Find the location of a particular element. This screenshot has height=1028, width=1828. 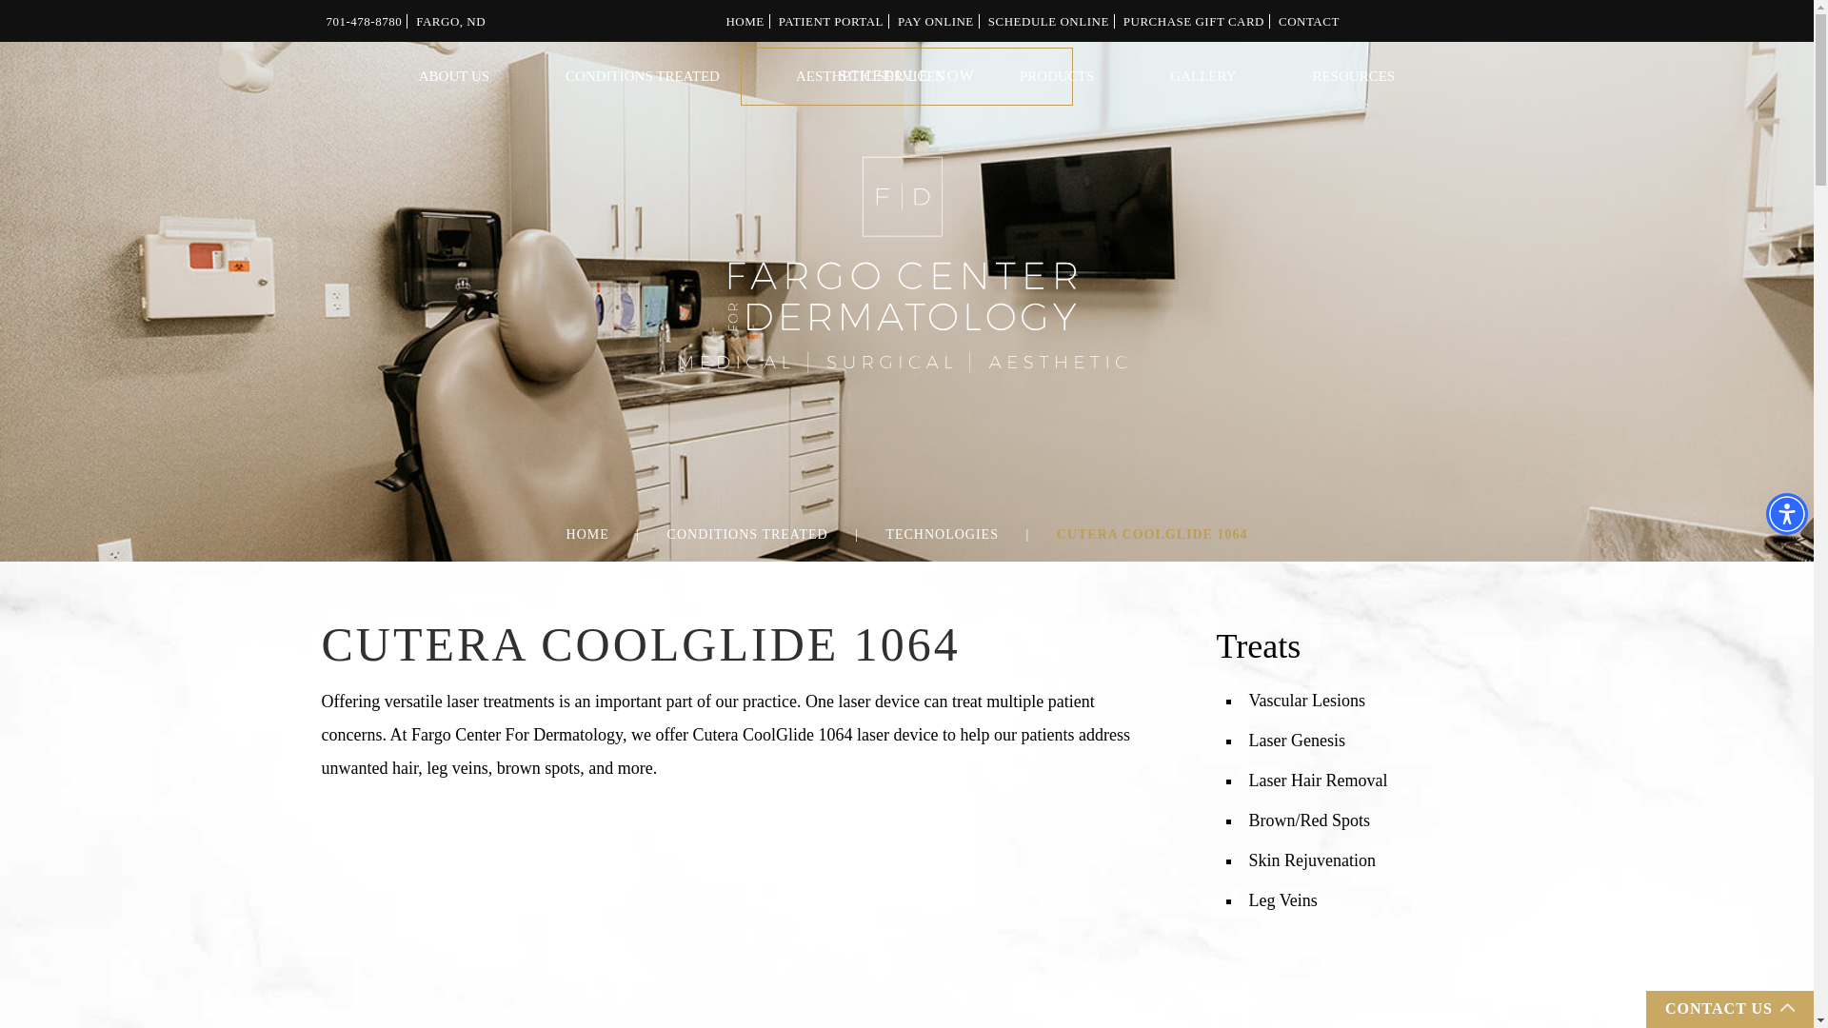

PURCHASE GIFT CARD is located at coordinates (1194, 21).